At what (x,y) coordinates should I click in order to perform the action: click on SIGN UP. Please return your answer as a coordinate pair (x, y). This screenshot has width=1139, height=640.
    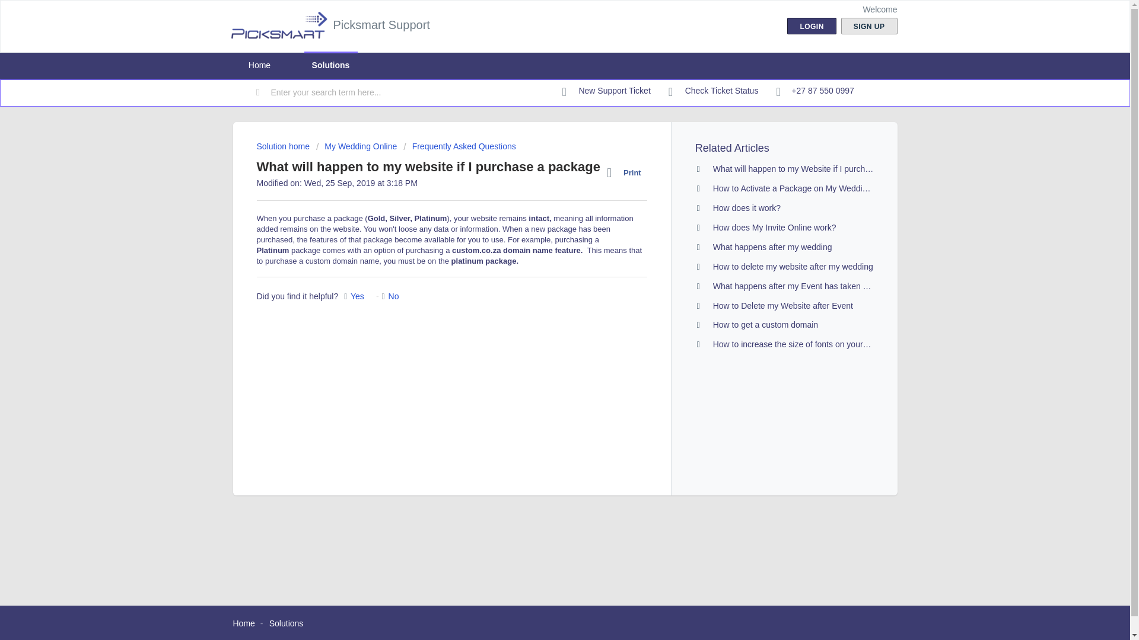
    Looking at the image, I should click on (869, 26).